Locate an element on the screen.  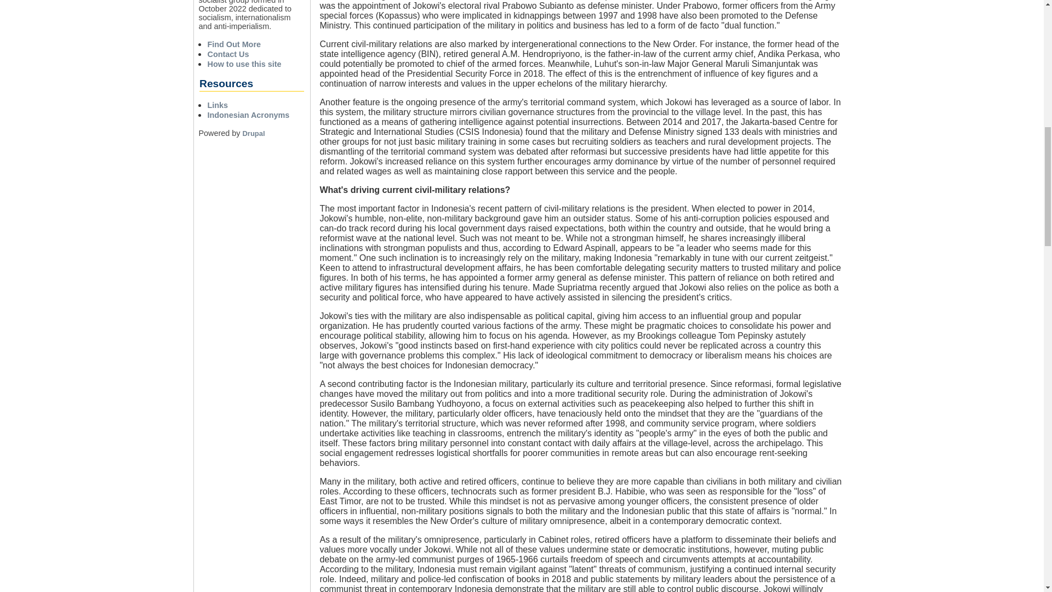
How to use this site is located at coordinates (244, 64).